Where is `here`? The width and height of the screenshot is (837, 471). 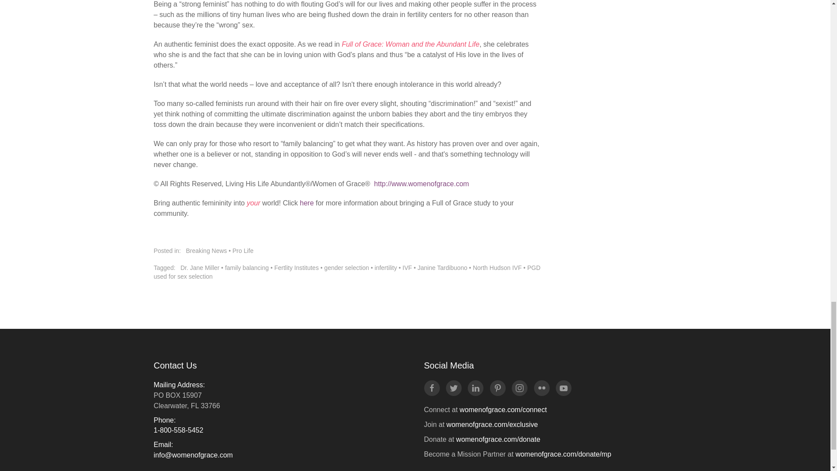
here is located at coordinates (307, 203).